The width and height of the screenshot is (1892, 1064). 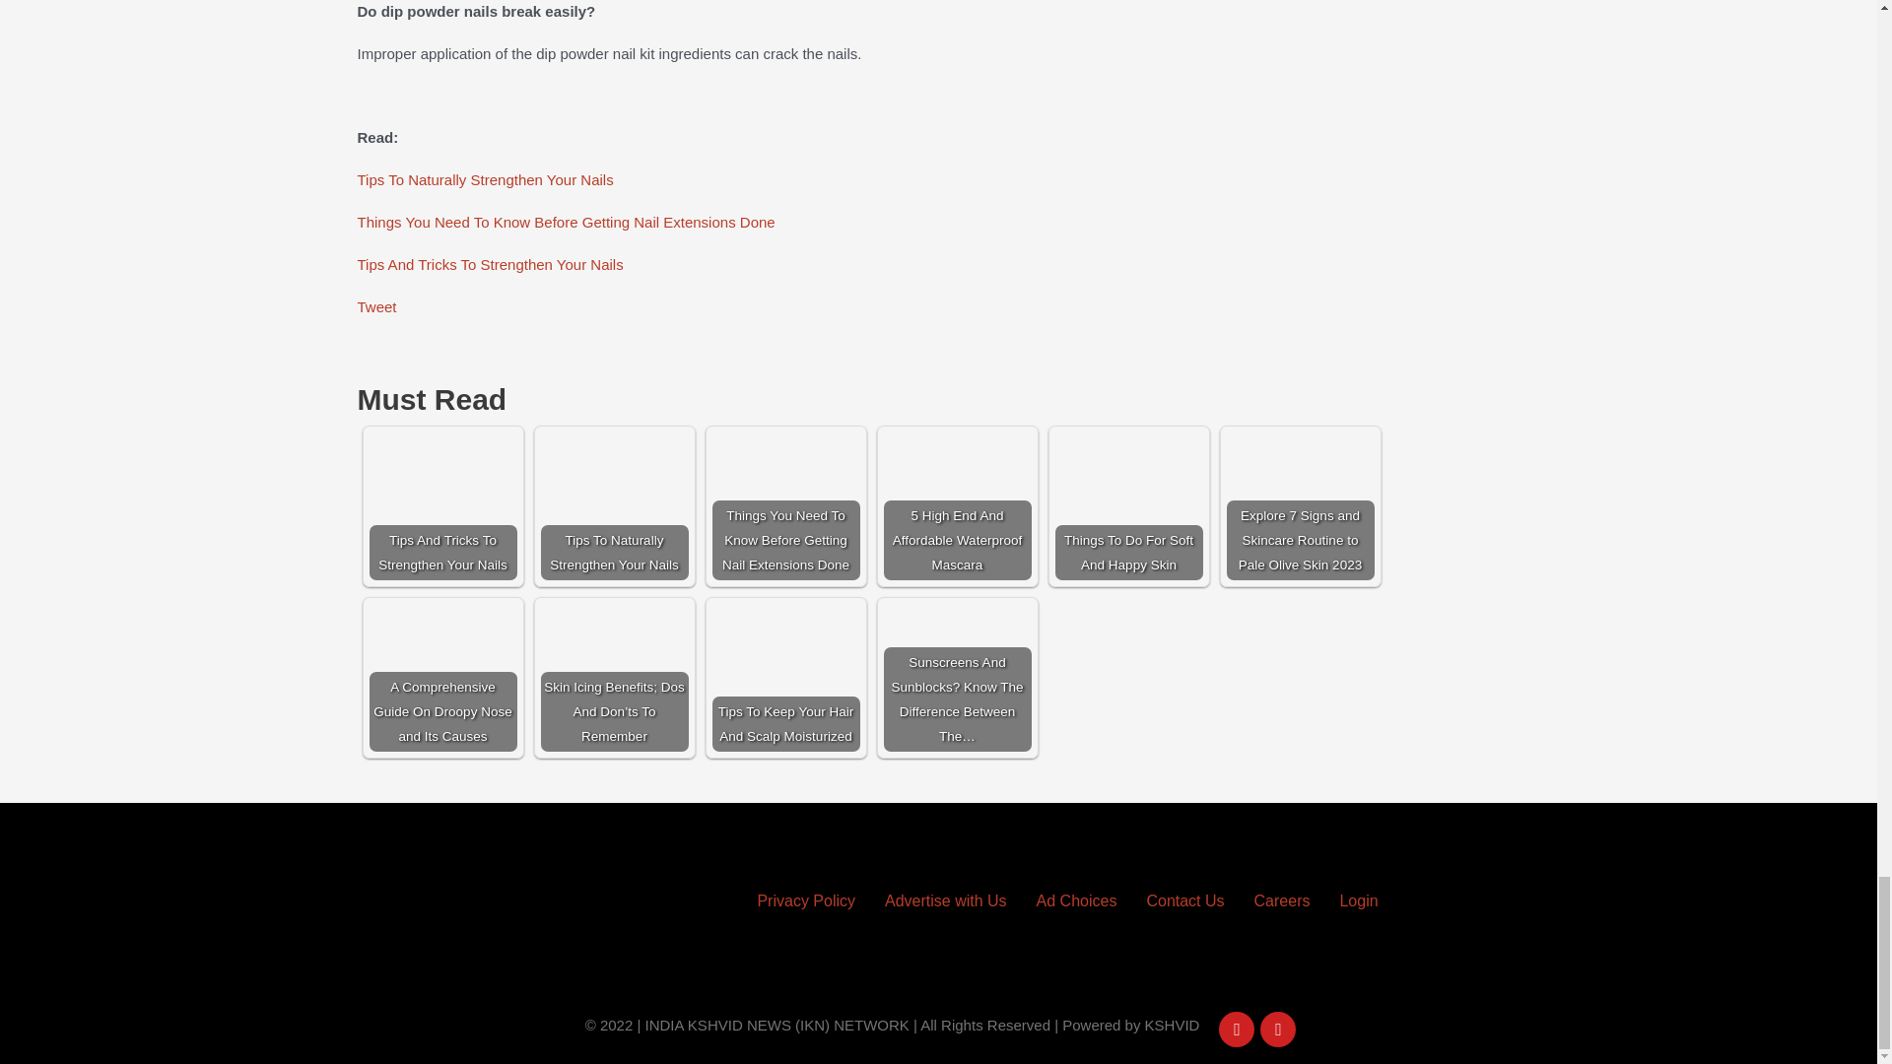 I want to click on Tips And Tricks To Strengthen Your Nails, so click(x=442, y=505).